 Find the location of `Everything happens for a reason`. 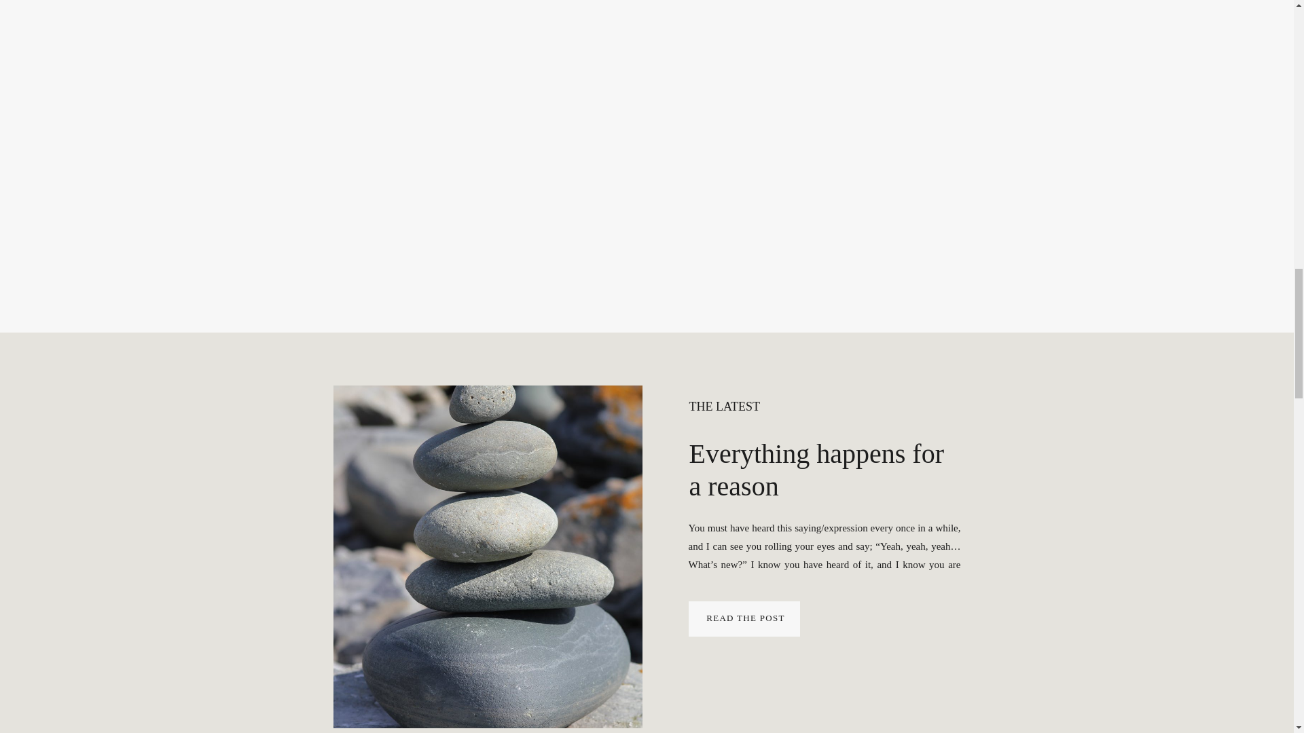

Everything happens for a reason is located at coordinates (745, 618).